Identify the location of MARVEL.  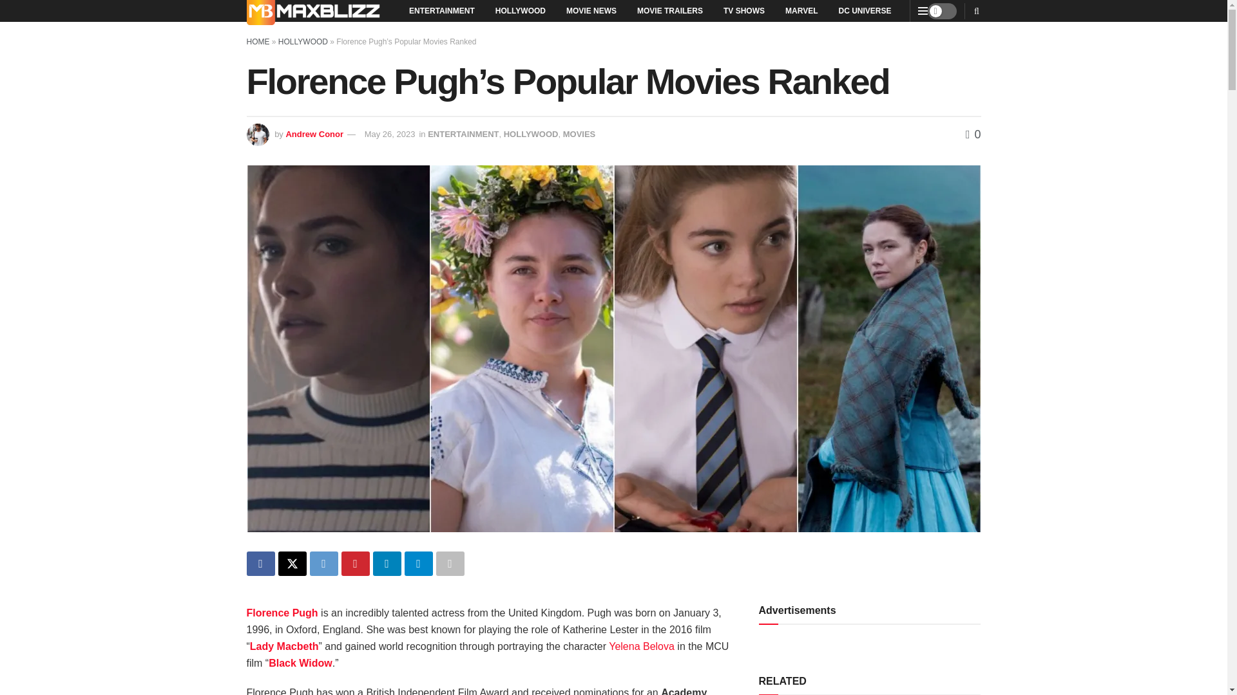
(801, 10).